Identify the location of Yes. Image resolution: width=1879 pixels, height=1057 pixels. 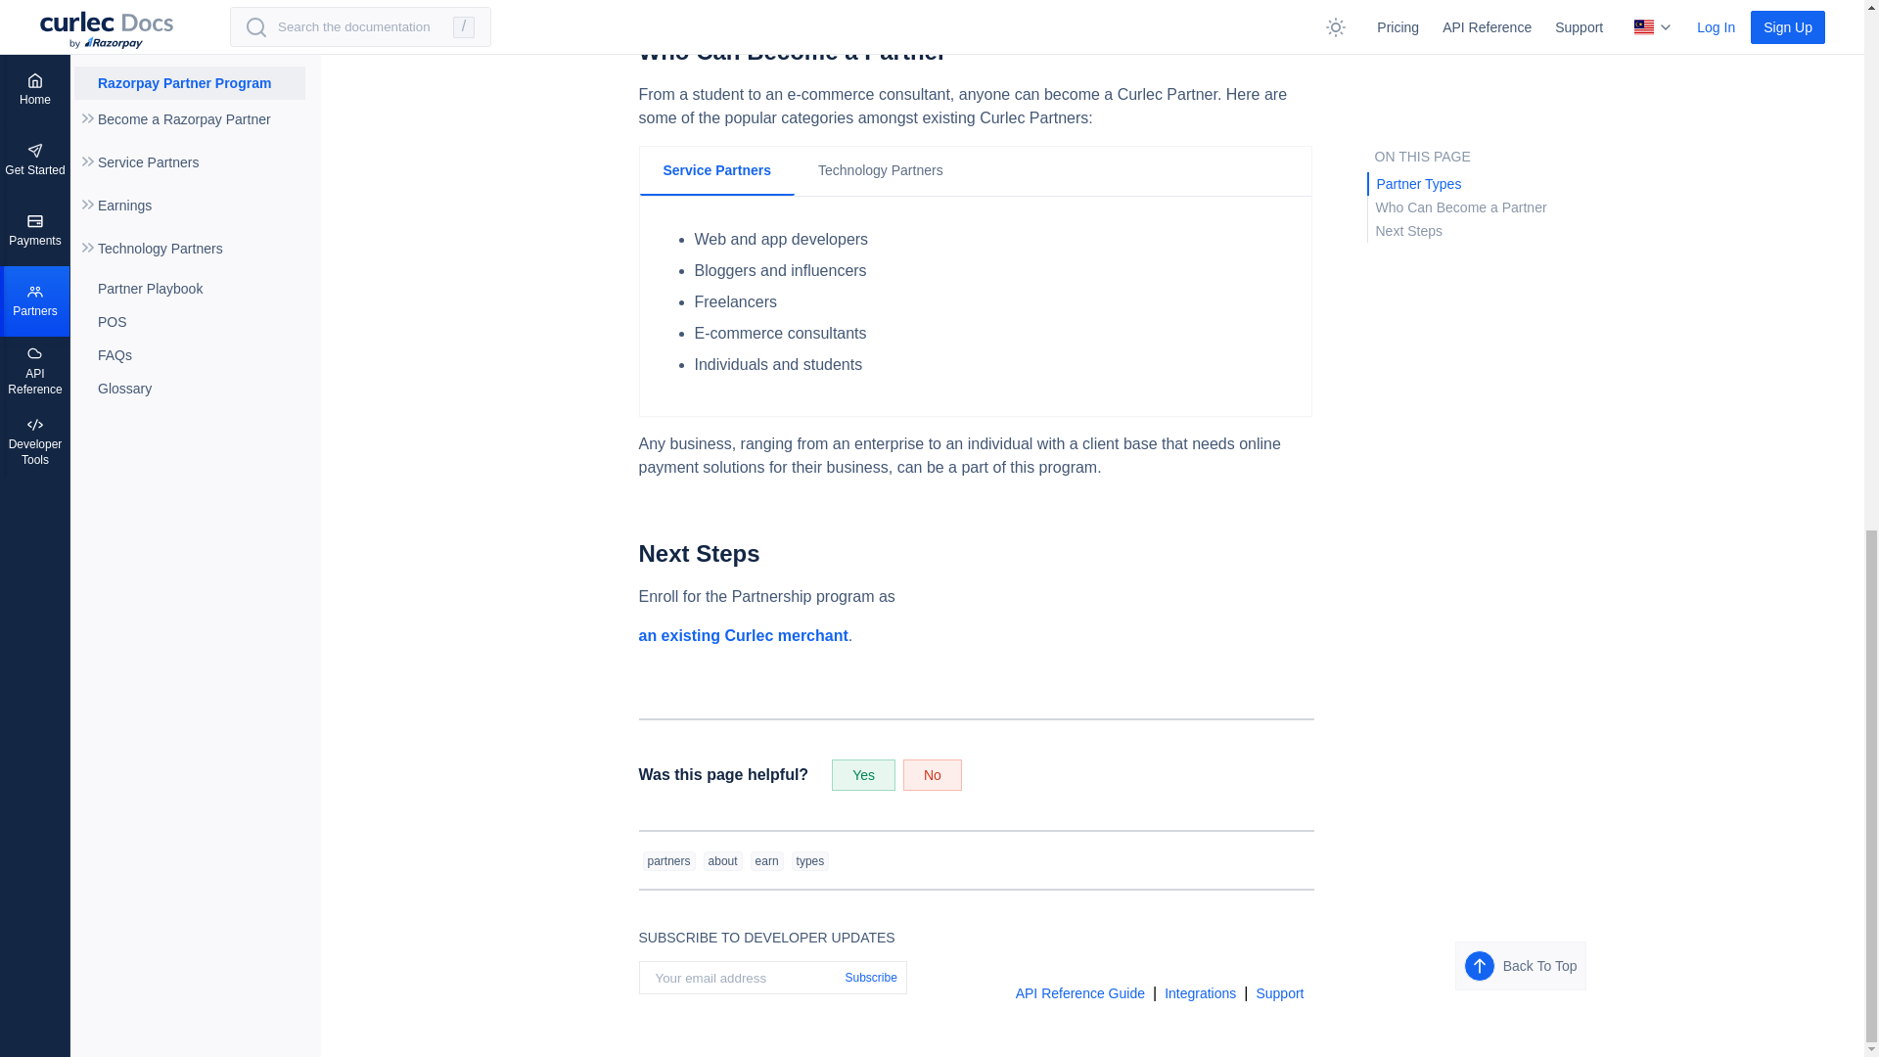
(863, 775).